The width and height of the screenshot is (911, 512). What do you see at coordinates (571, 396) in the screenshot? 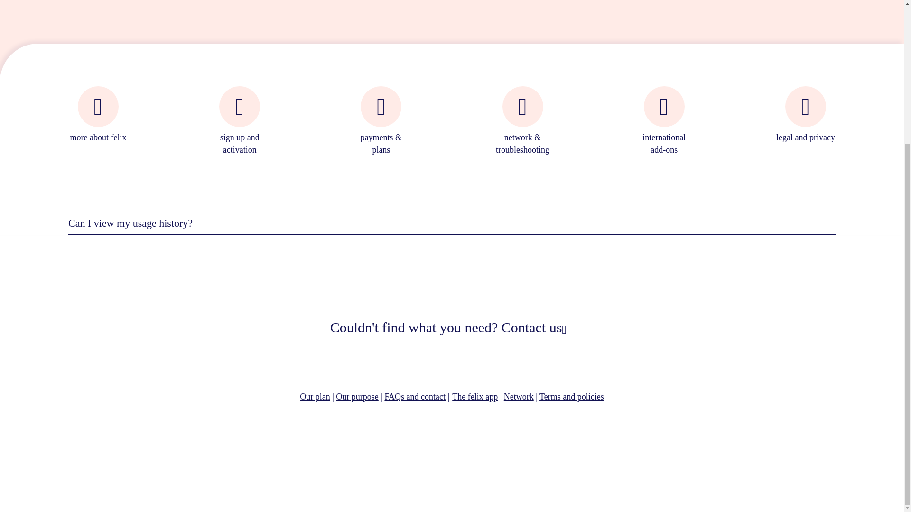
I see `Terms and policies` at bounding box center [571, 396].